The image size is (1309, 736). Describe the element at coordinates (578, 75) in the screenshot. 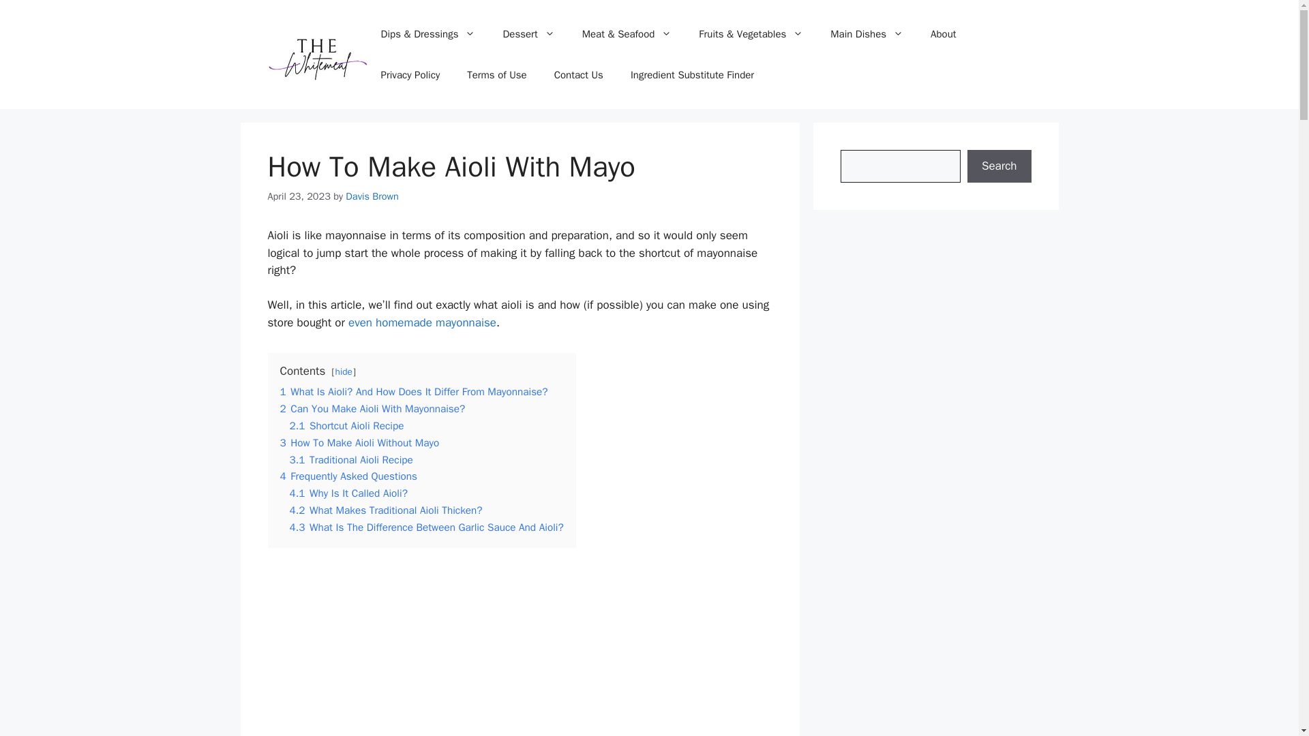

I see `Contact Us` at that location.